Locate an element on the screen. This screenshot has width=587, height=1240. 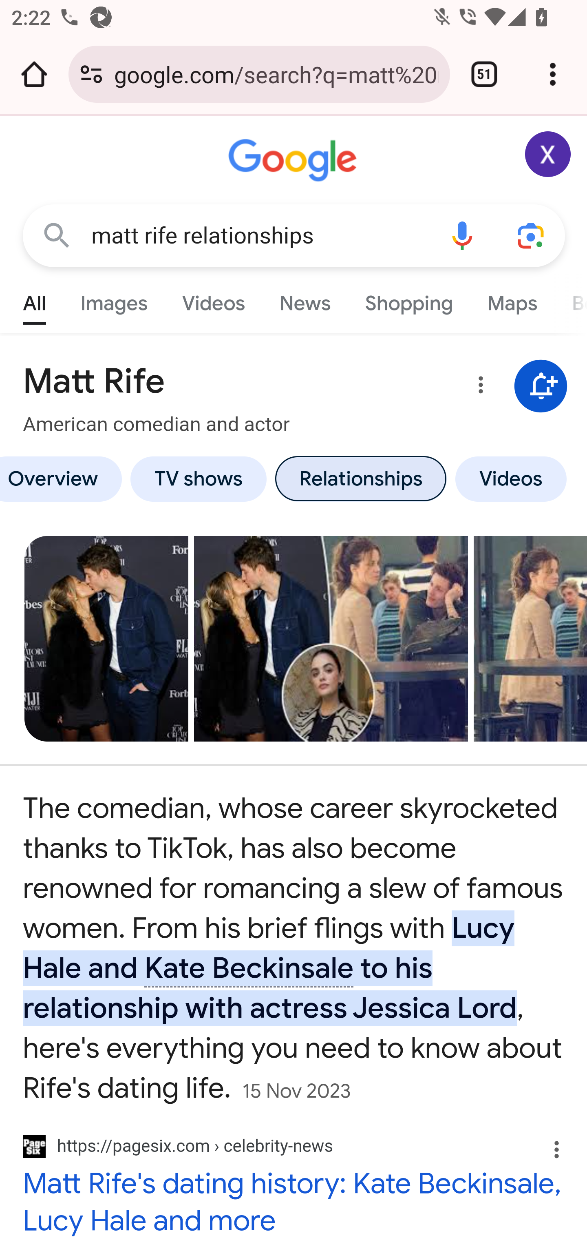
Overview is located at coordinates (64, 478).